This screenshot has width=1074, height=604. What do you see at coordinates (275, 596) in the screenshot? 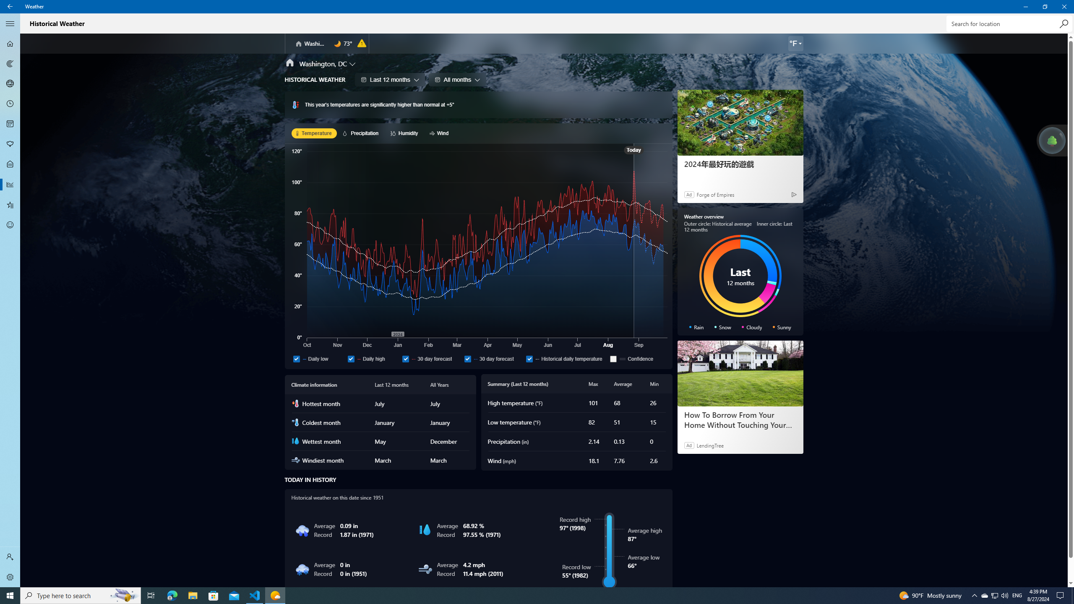
I see `Weather - 1 running window` at bounding box center [275, 596].